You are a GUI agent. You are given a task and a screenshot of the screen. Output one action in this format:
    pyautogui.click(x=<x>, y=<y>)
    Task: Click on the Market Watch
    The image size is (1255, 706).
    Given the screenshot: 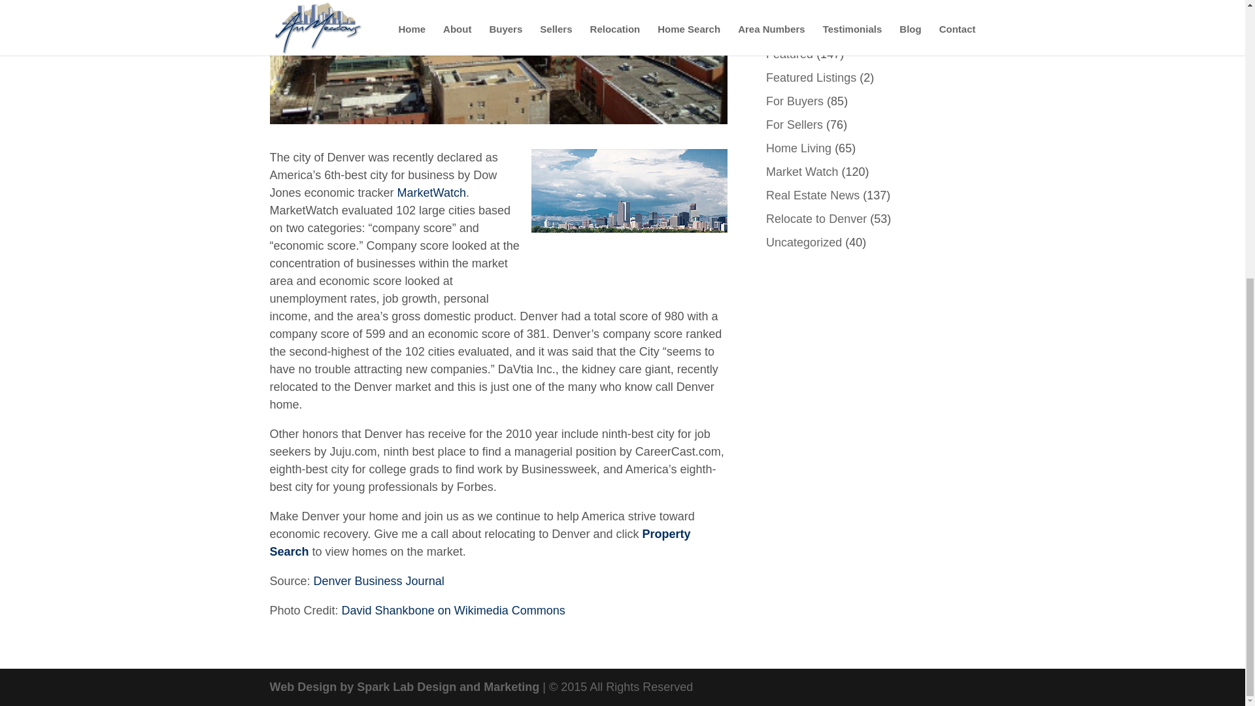 What is the action you would take?
    pyautogui.click(x=801, y=171)
    